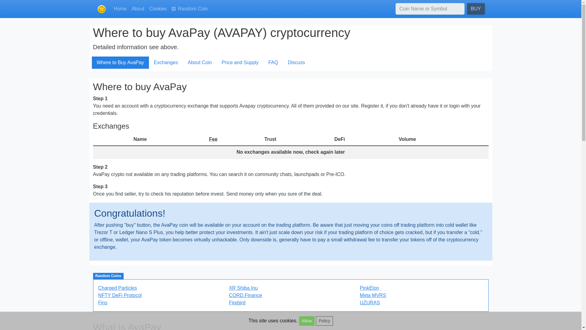 The image size is (586, 330). I want to click on Policy, so click(324, 321).